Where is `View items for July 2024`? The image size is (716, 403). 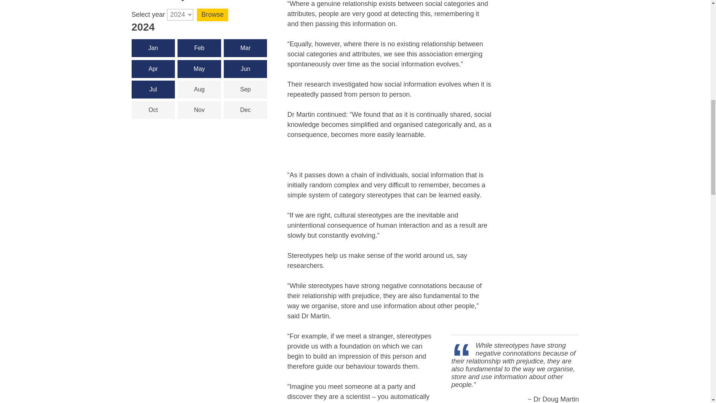
View items for July 2024 is located at coordinates (153, 90).